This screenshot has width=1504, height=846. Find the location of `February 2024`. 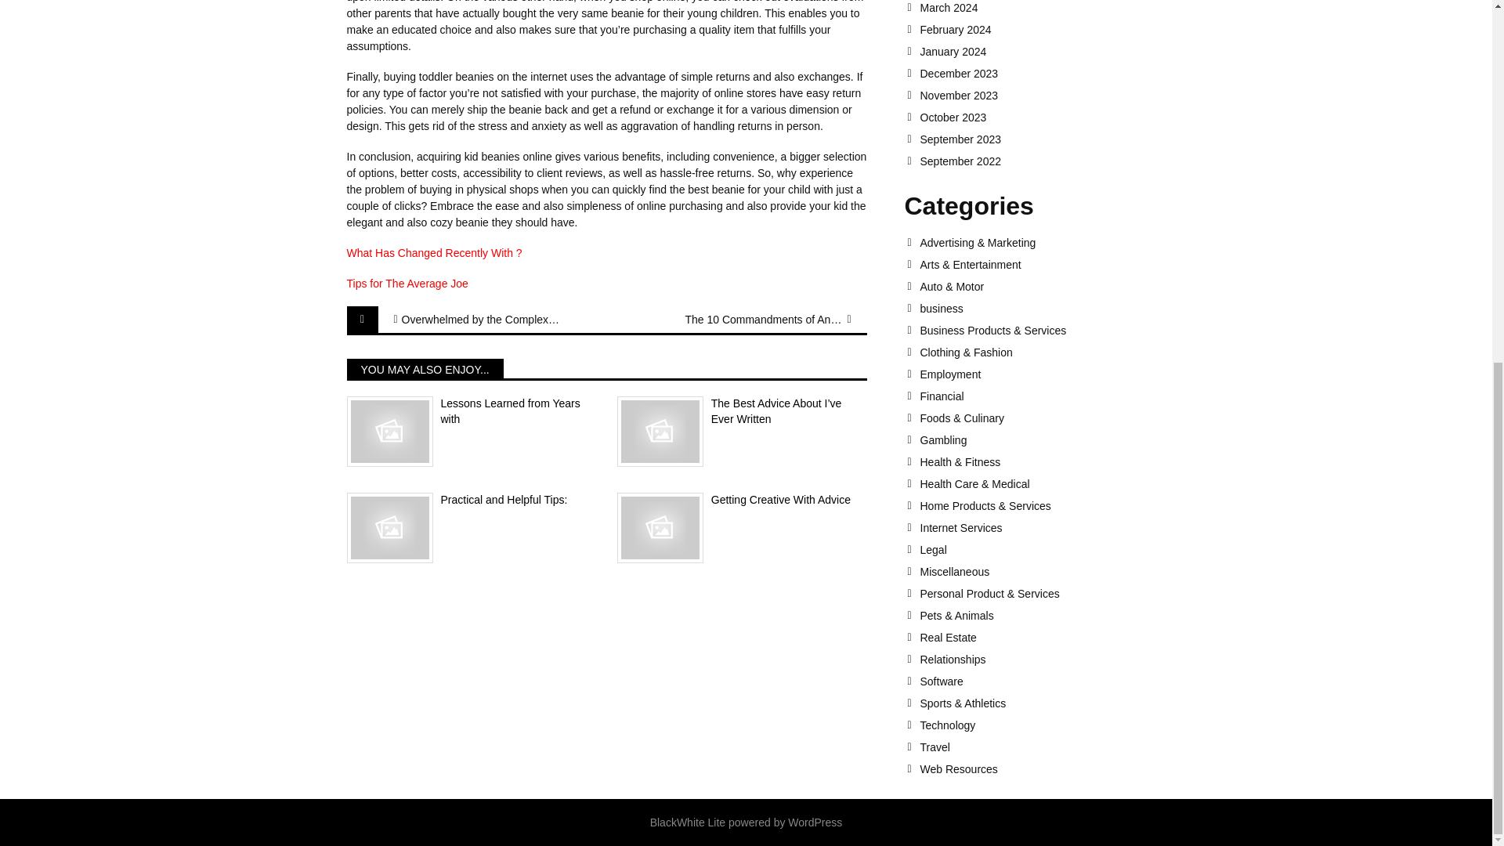

February 2024 is located at coordinates (1032, 30).